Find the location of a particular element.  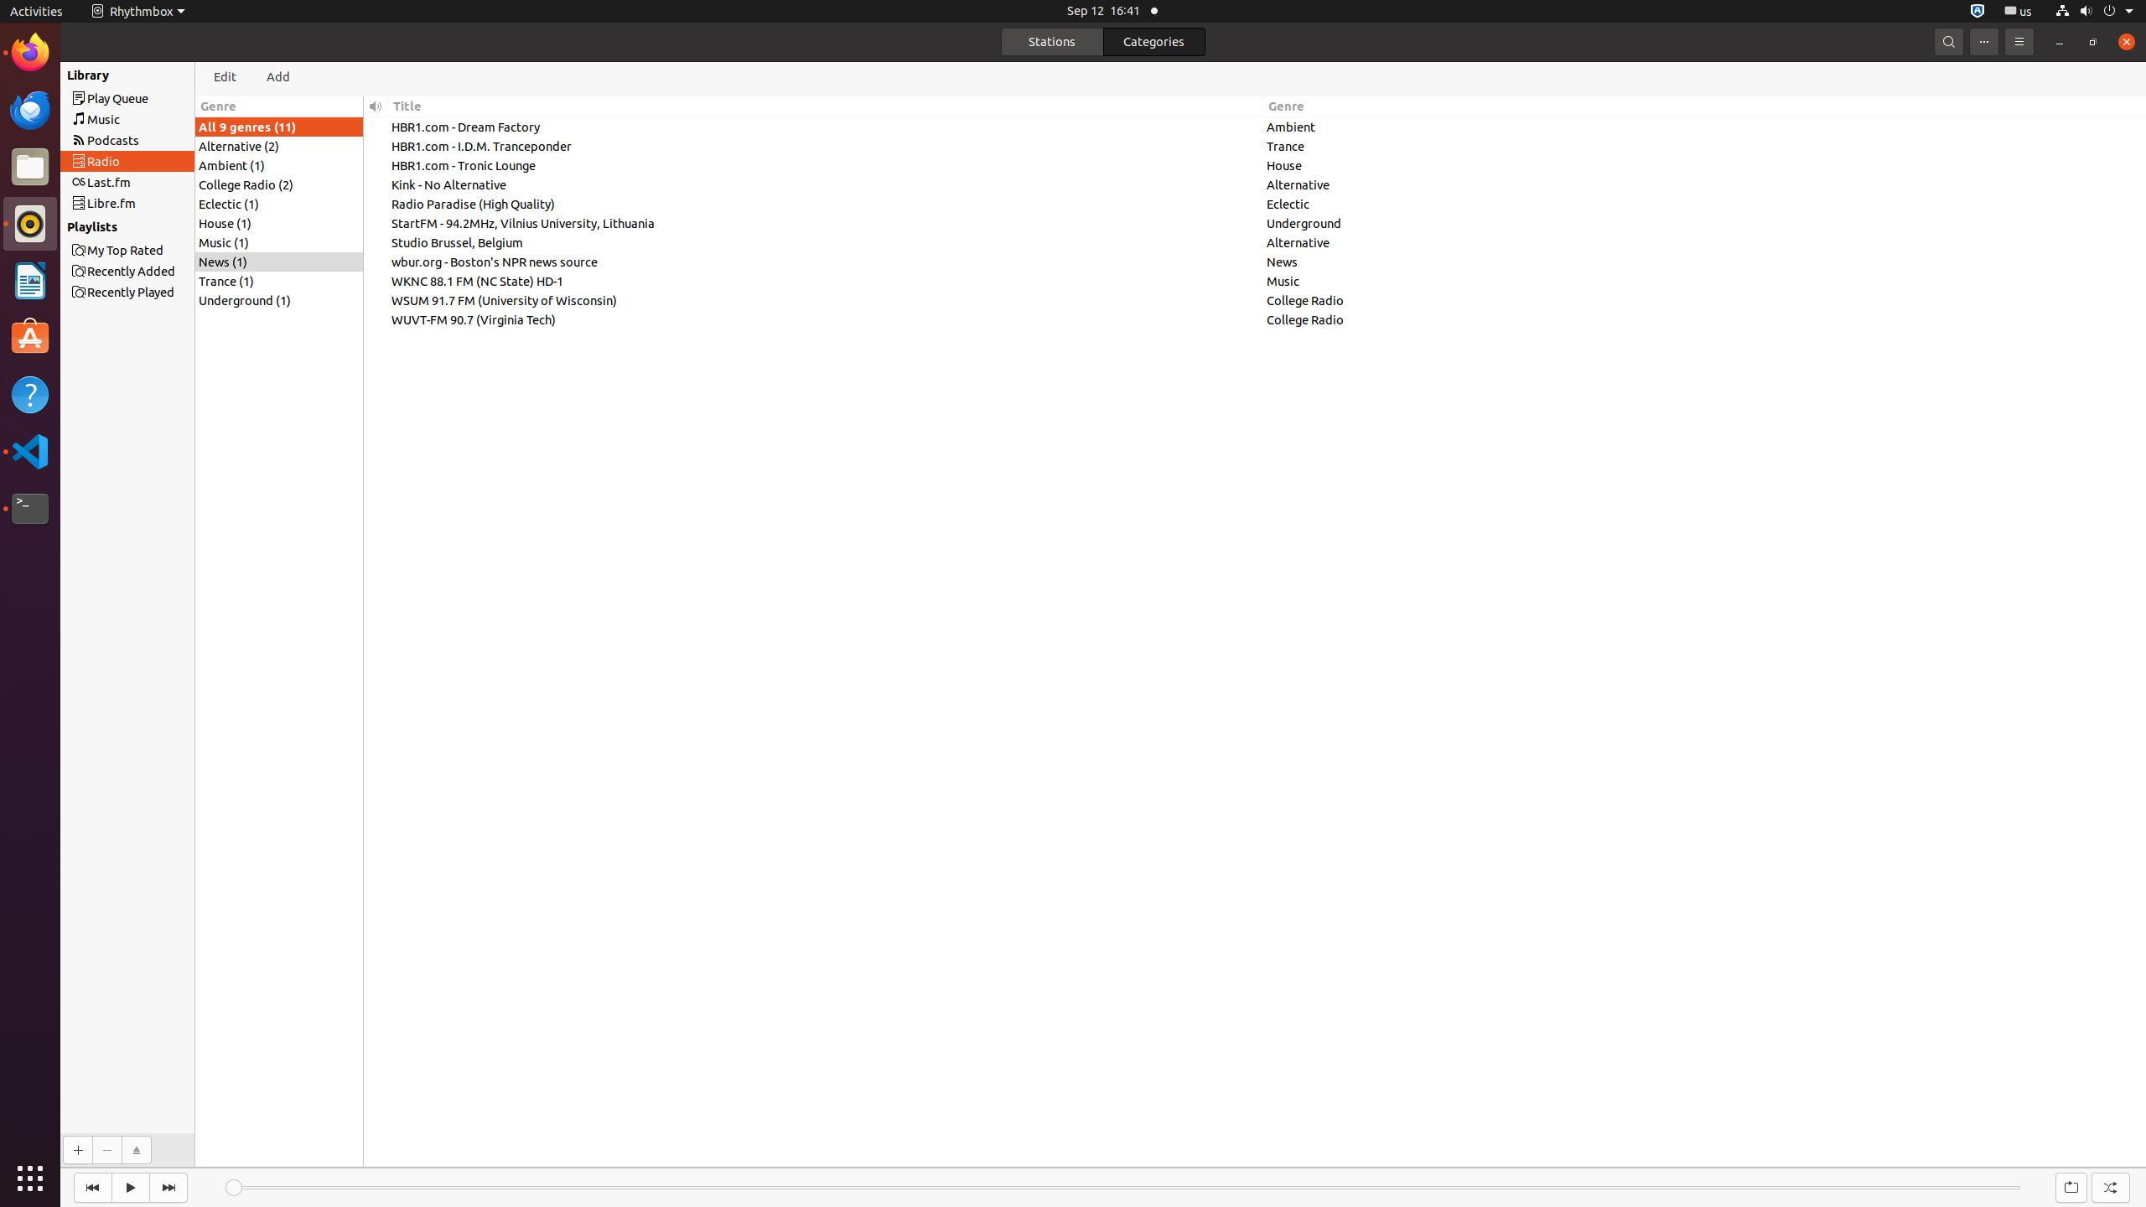

Trance is located at coordinates (1705, 146).